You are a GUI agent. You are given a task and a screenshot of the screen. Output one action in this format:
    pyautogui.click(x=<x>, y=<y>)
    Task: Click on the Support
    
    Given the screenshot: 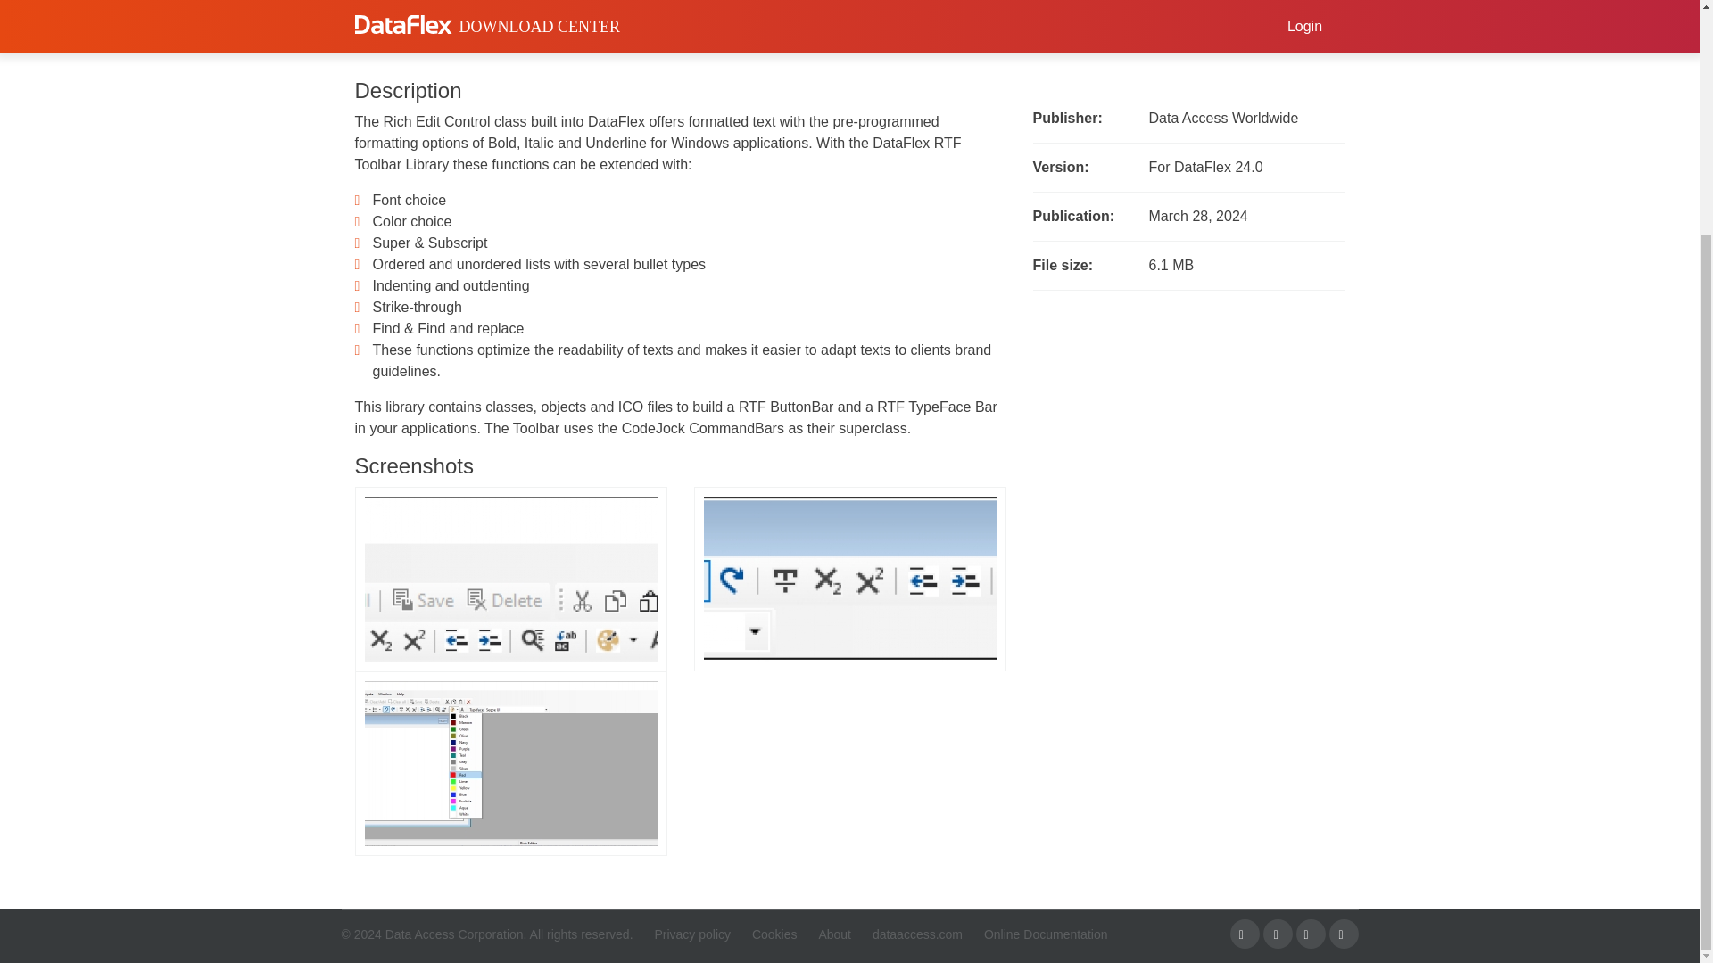 What is the action you would take?
    pyautogui.click(x=535, y=11)
    